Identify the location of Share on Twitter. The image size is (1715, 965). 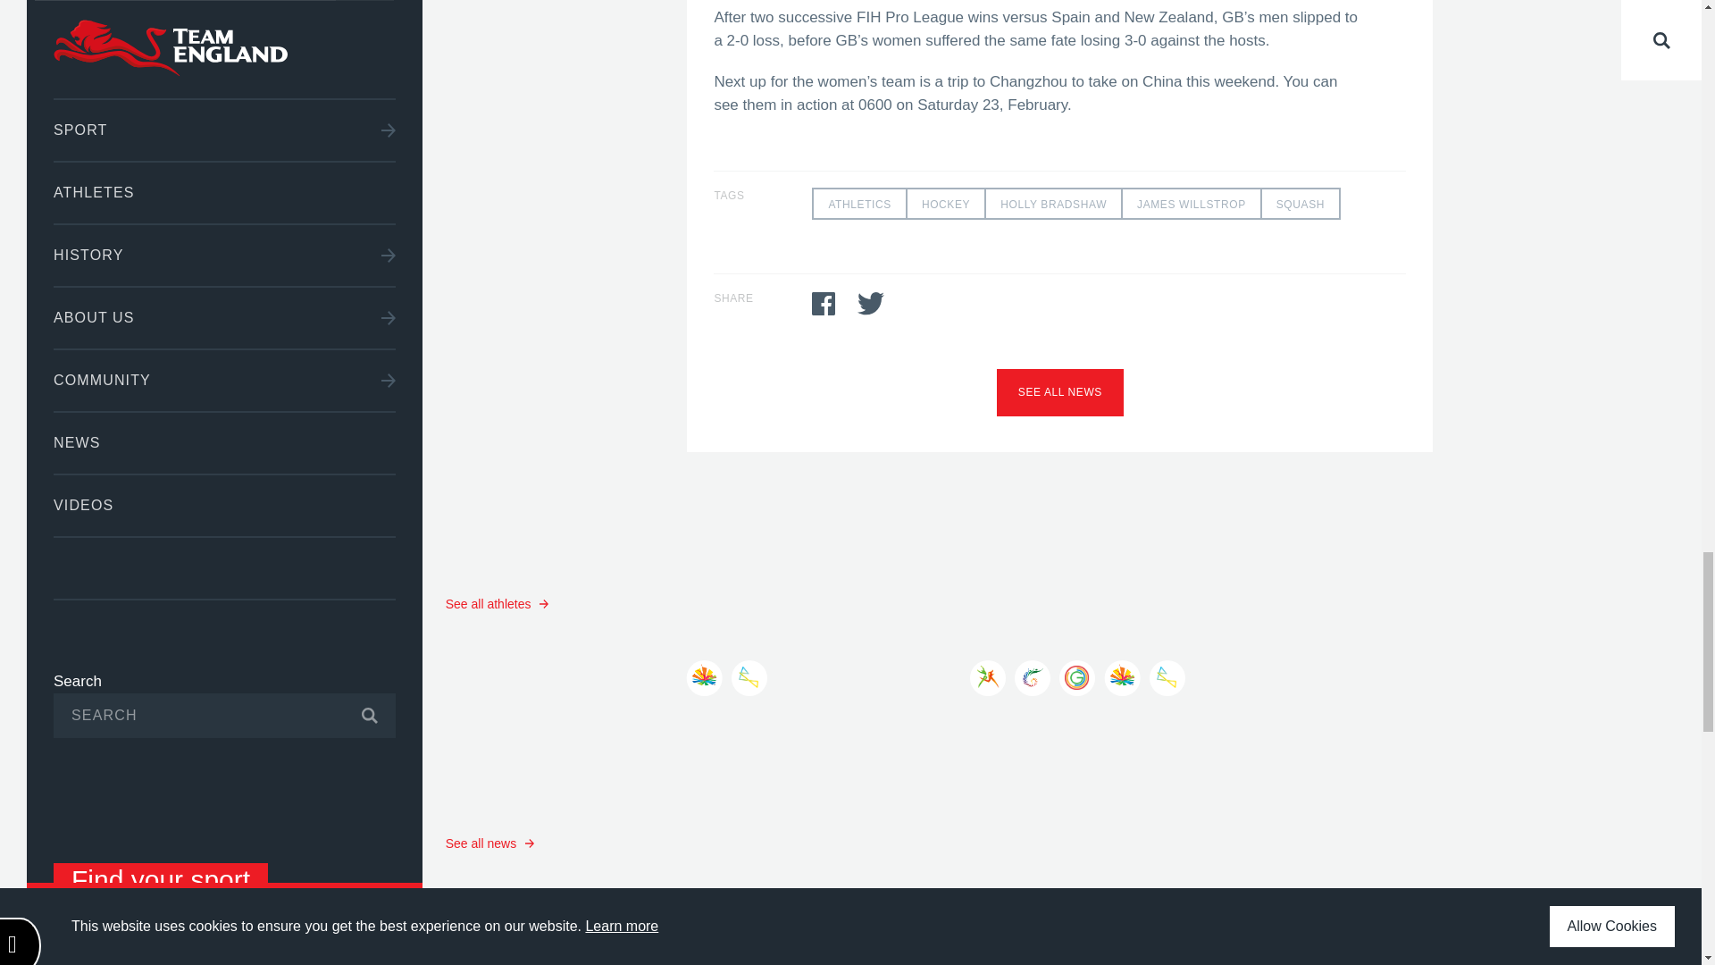
(871, 304).